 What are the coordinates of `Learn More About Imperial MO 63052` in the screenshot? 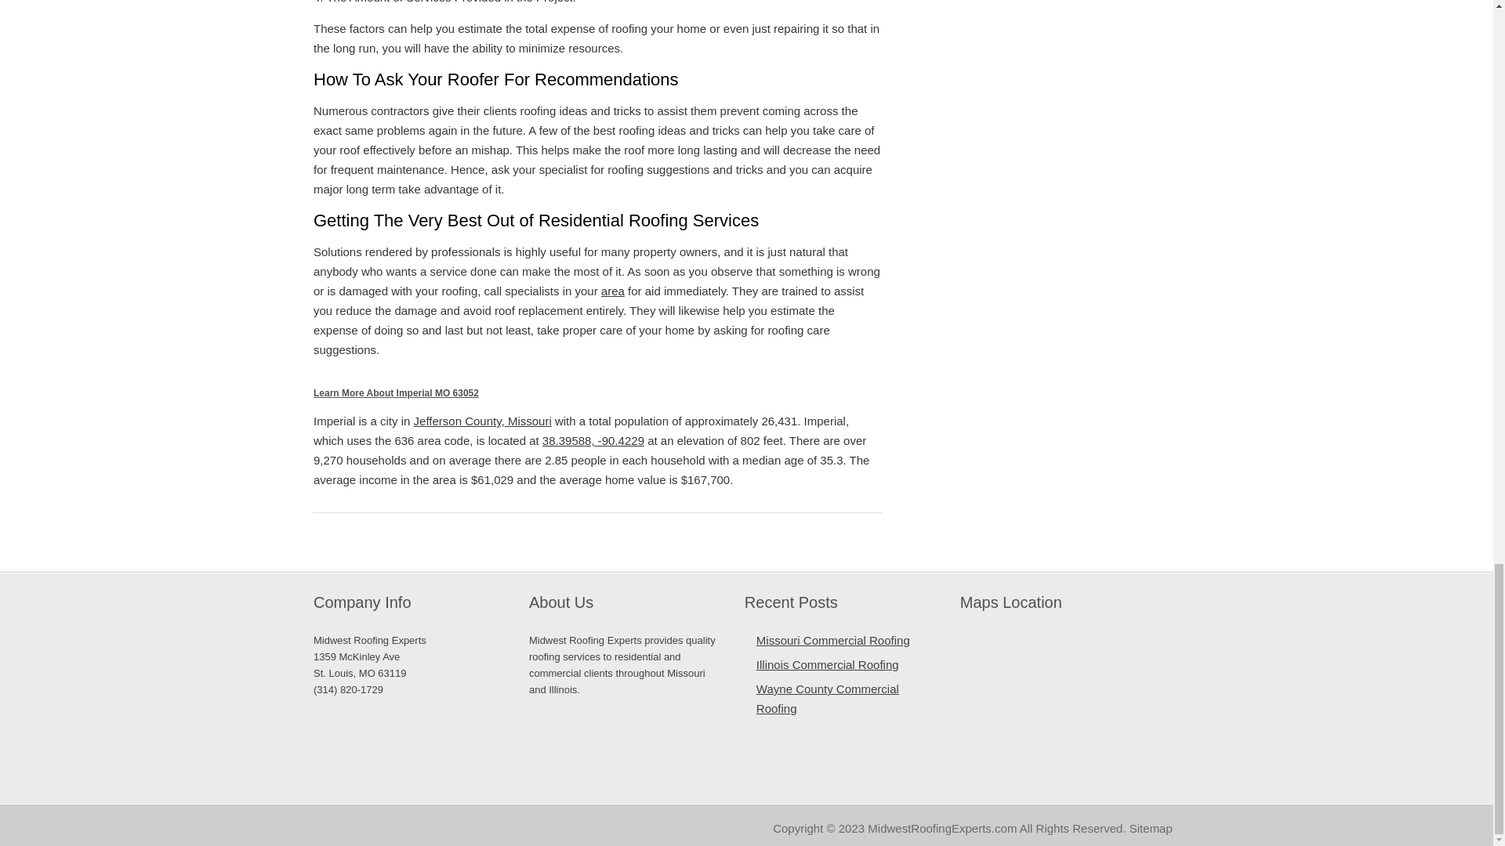 It's located at (395, 392).